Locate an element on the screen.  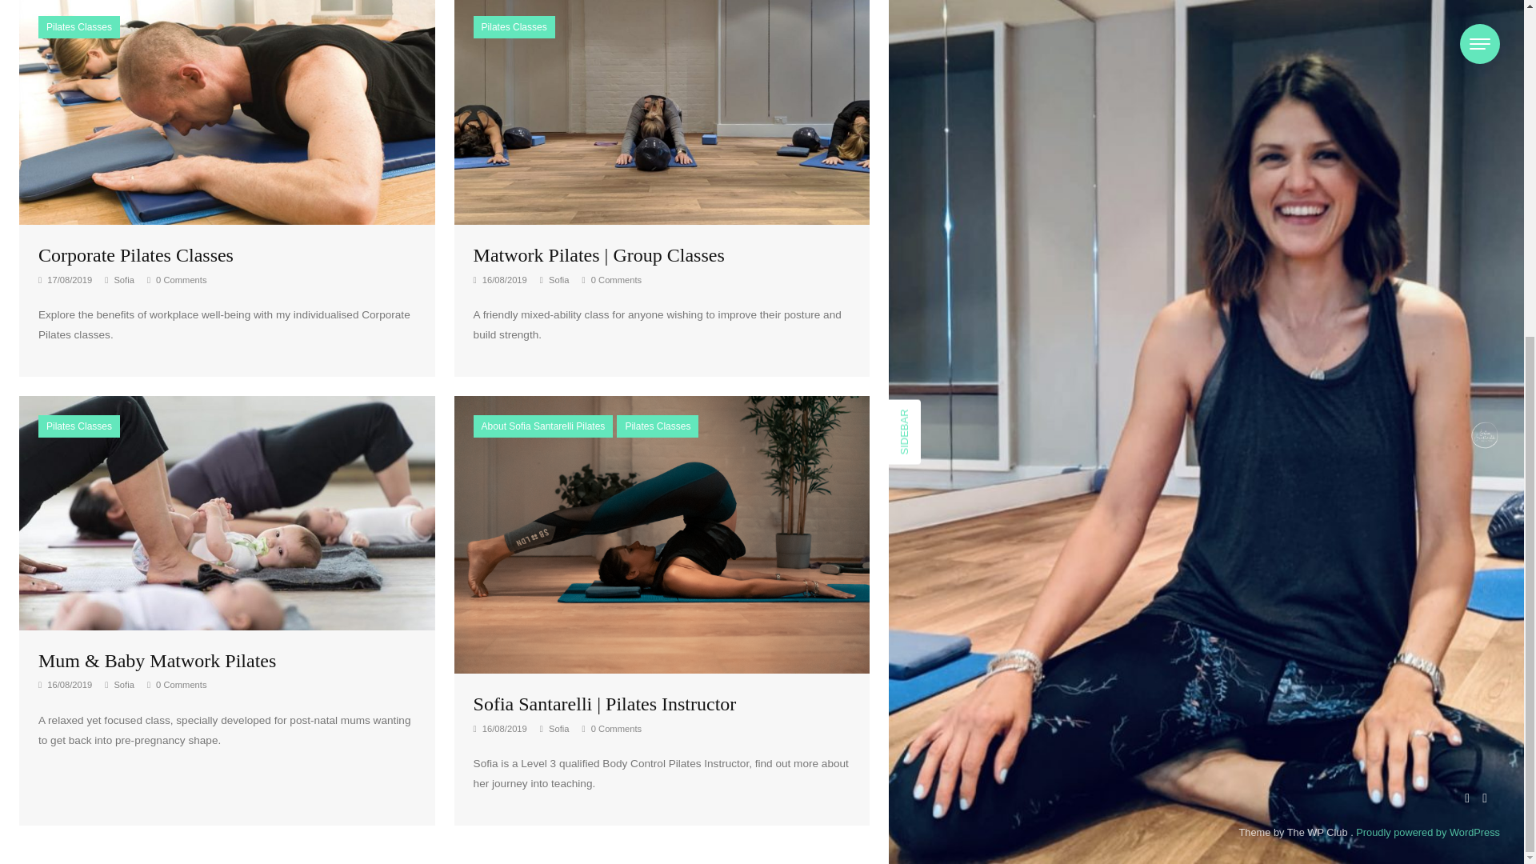
Sofia is located at coordinates (555, 728).